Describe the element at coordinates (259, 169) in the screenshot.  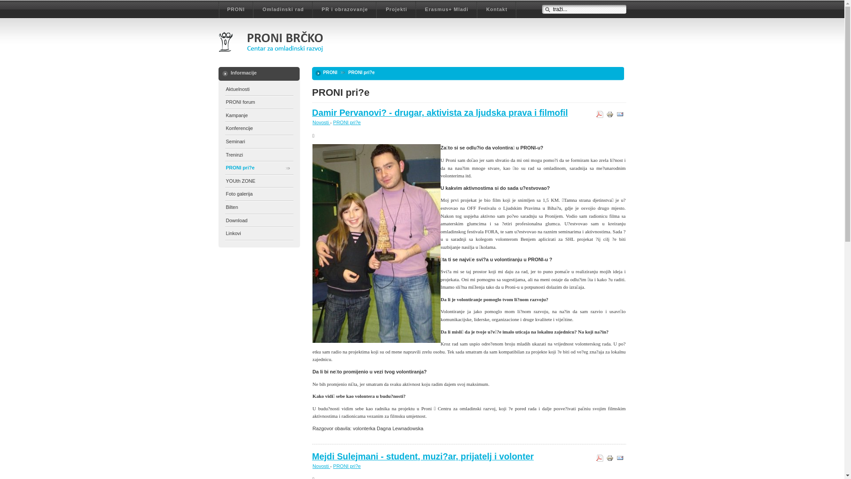
I see `PRONI pri?e` at that location.